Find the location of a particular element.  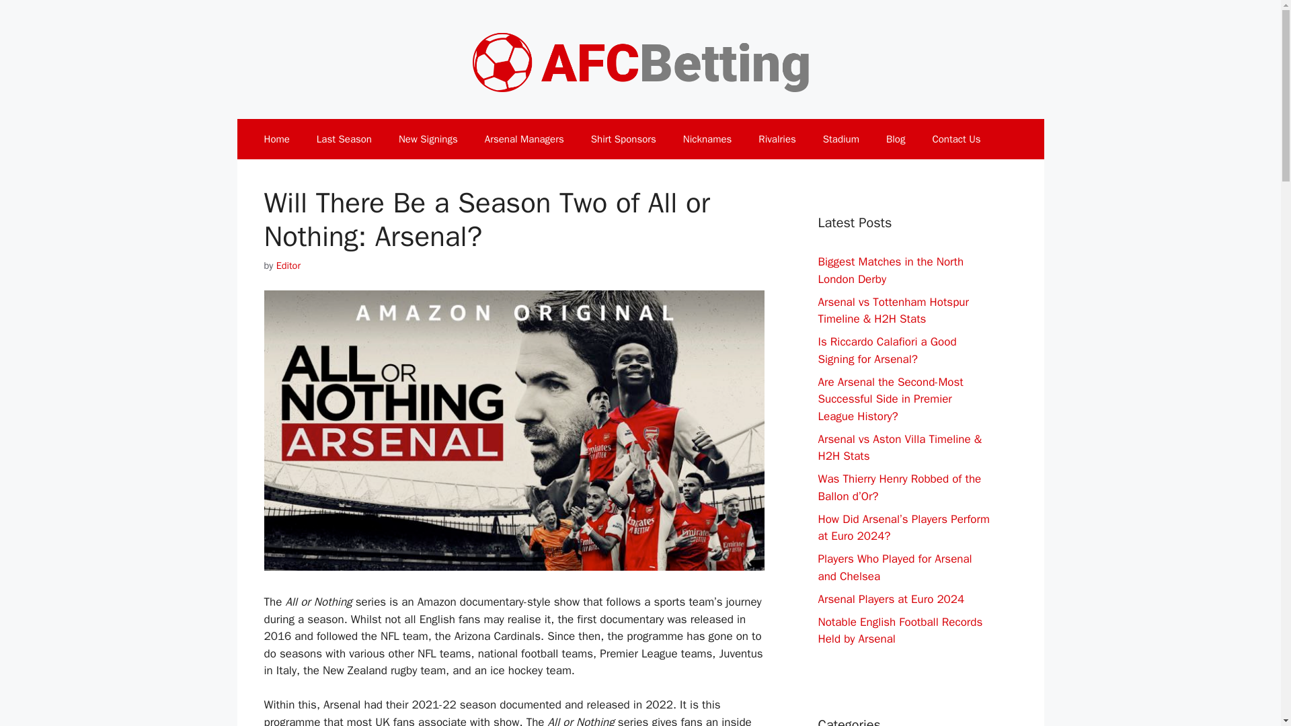

Biggest Matches in the North London Derby is located at coordinates (890, 270).